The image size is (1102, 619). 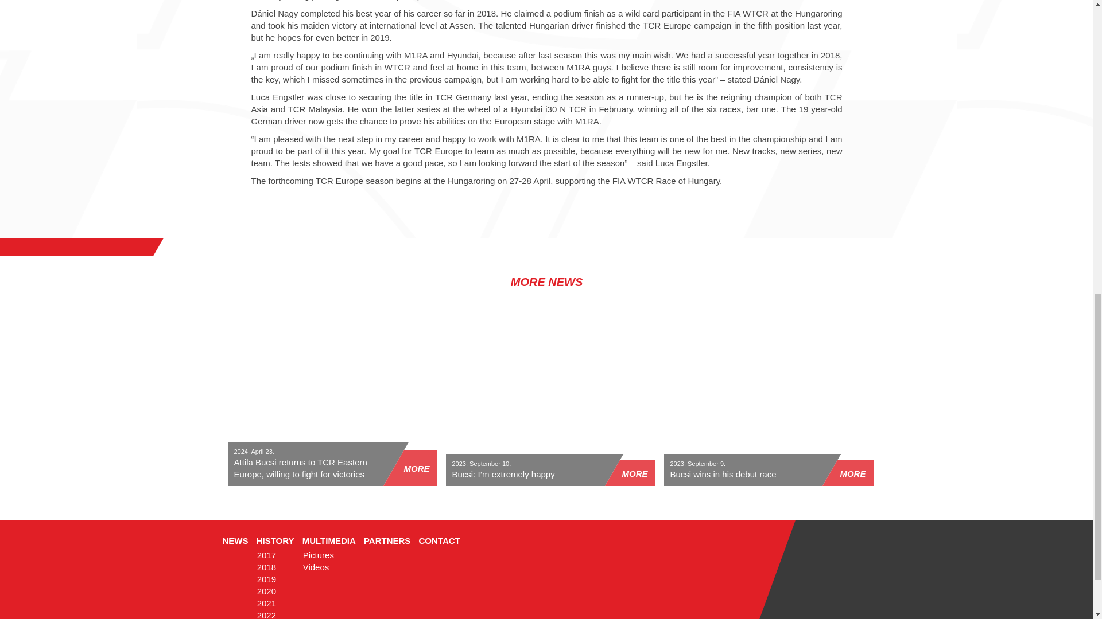 What do you see at coordinates (316, 566) in the screenshot?
I see `Videos` at bounding box center [316, 566].